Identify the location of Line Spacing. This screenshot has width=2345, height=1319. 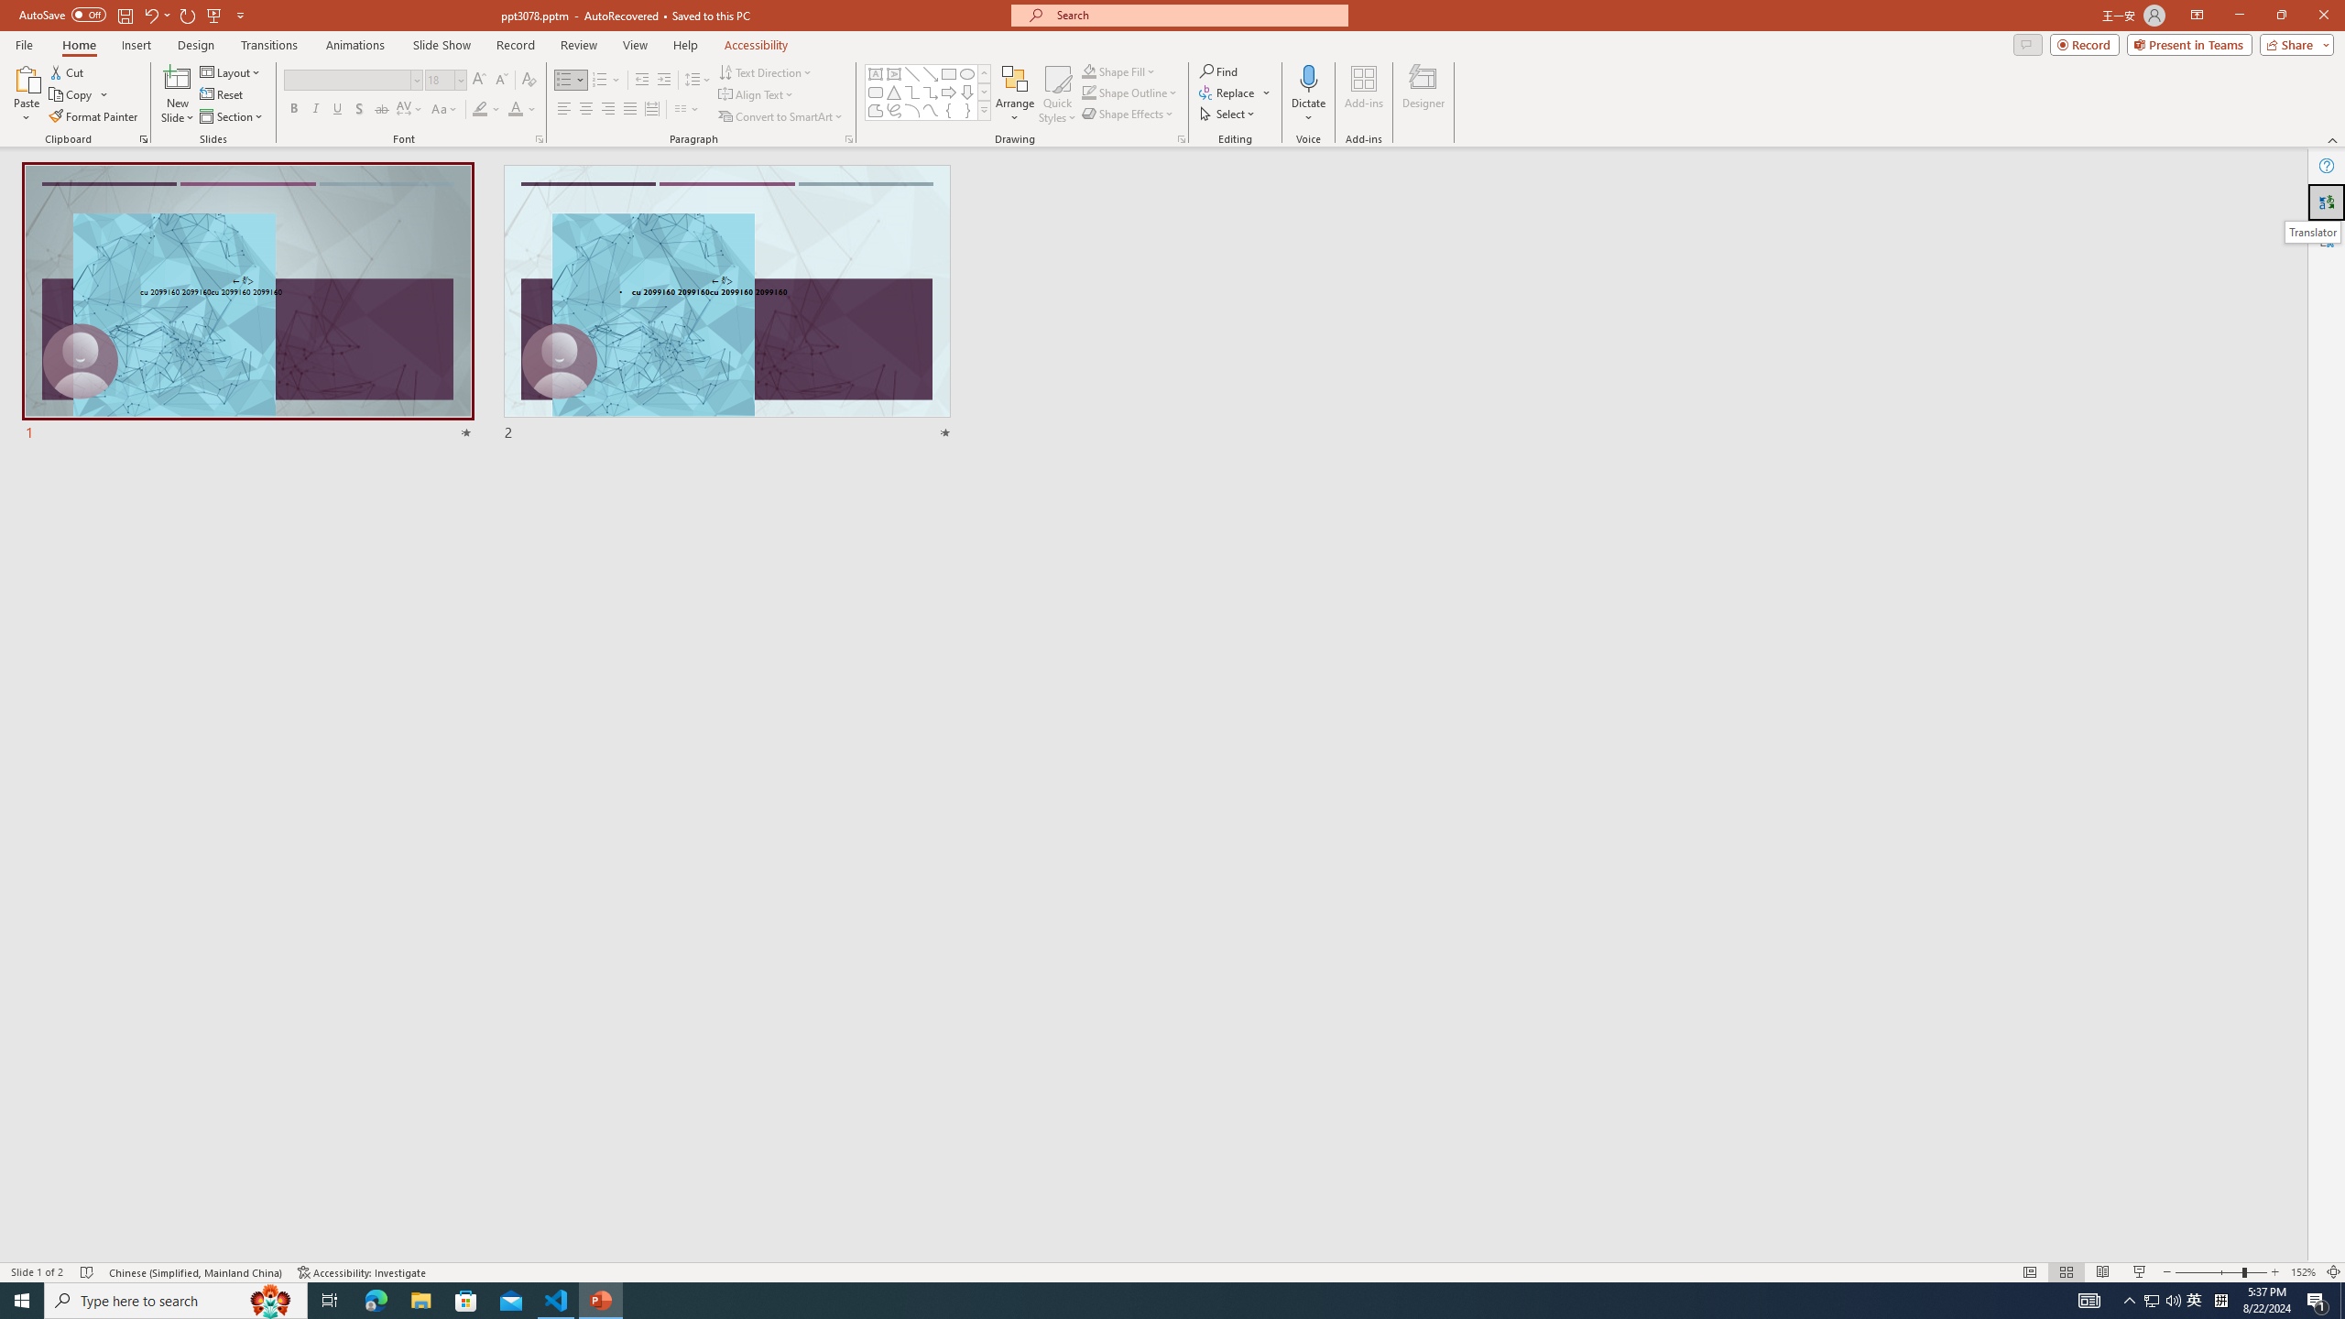
(698, 81).